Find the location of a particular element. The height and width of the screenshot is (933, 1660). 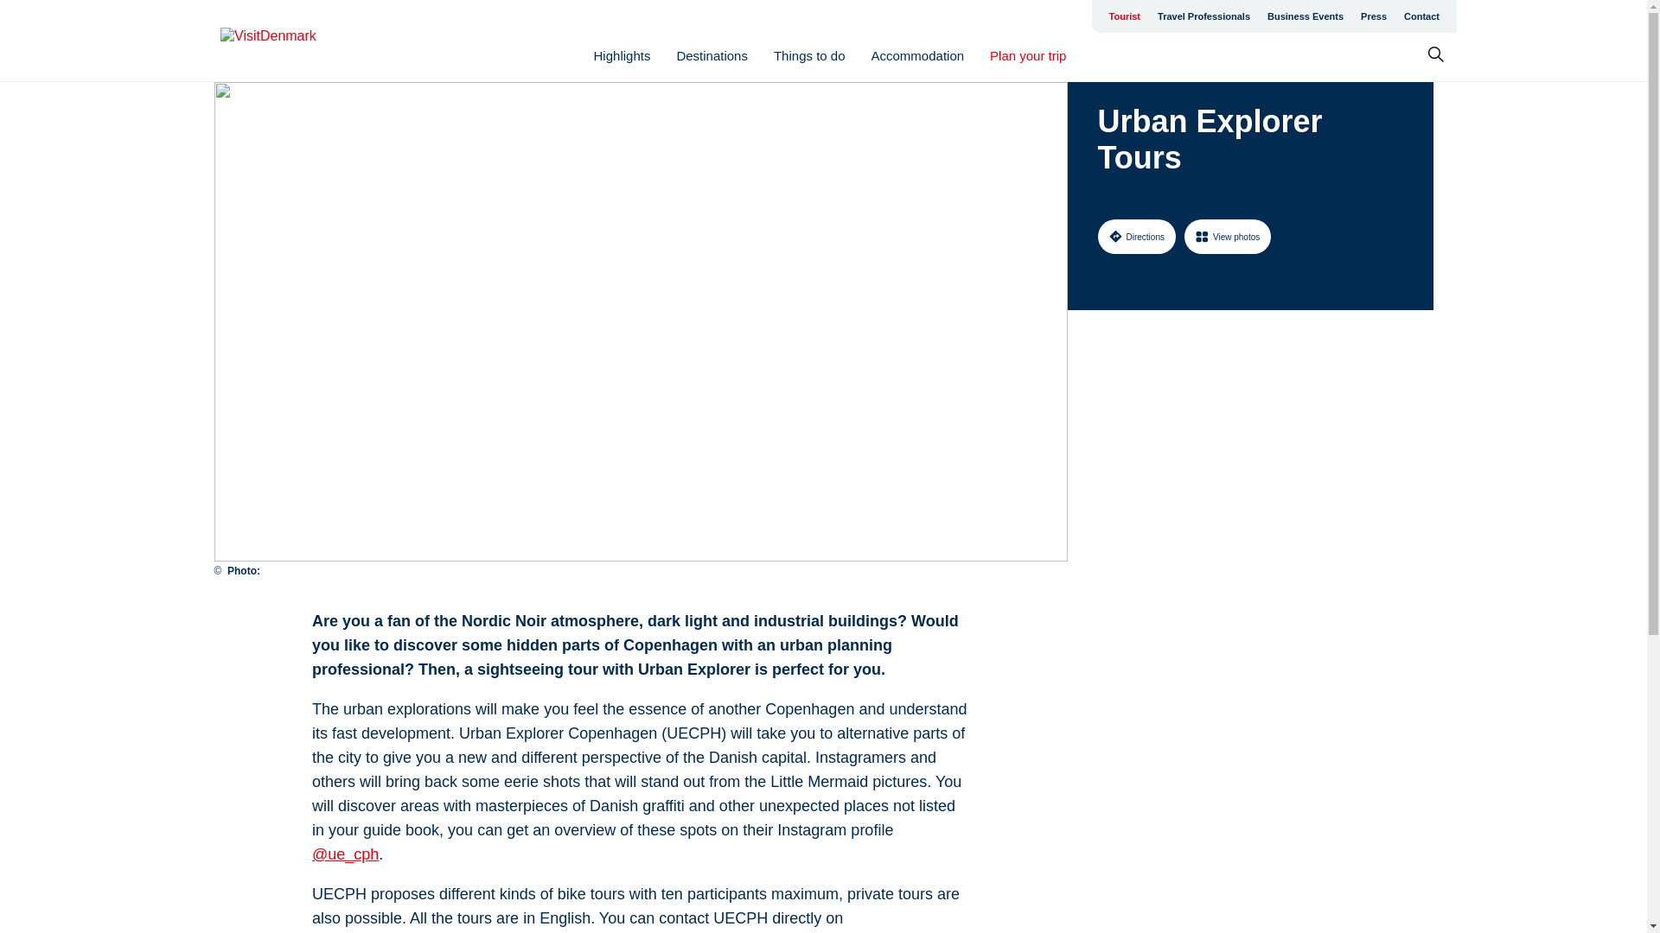

Things to do is located at coordinates (809, 55).